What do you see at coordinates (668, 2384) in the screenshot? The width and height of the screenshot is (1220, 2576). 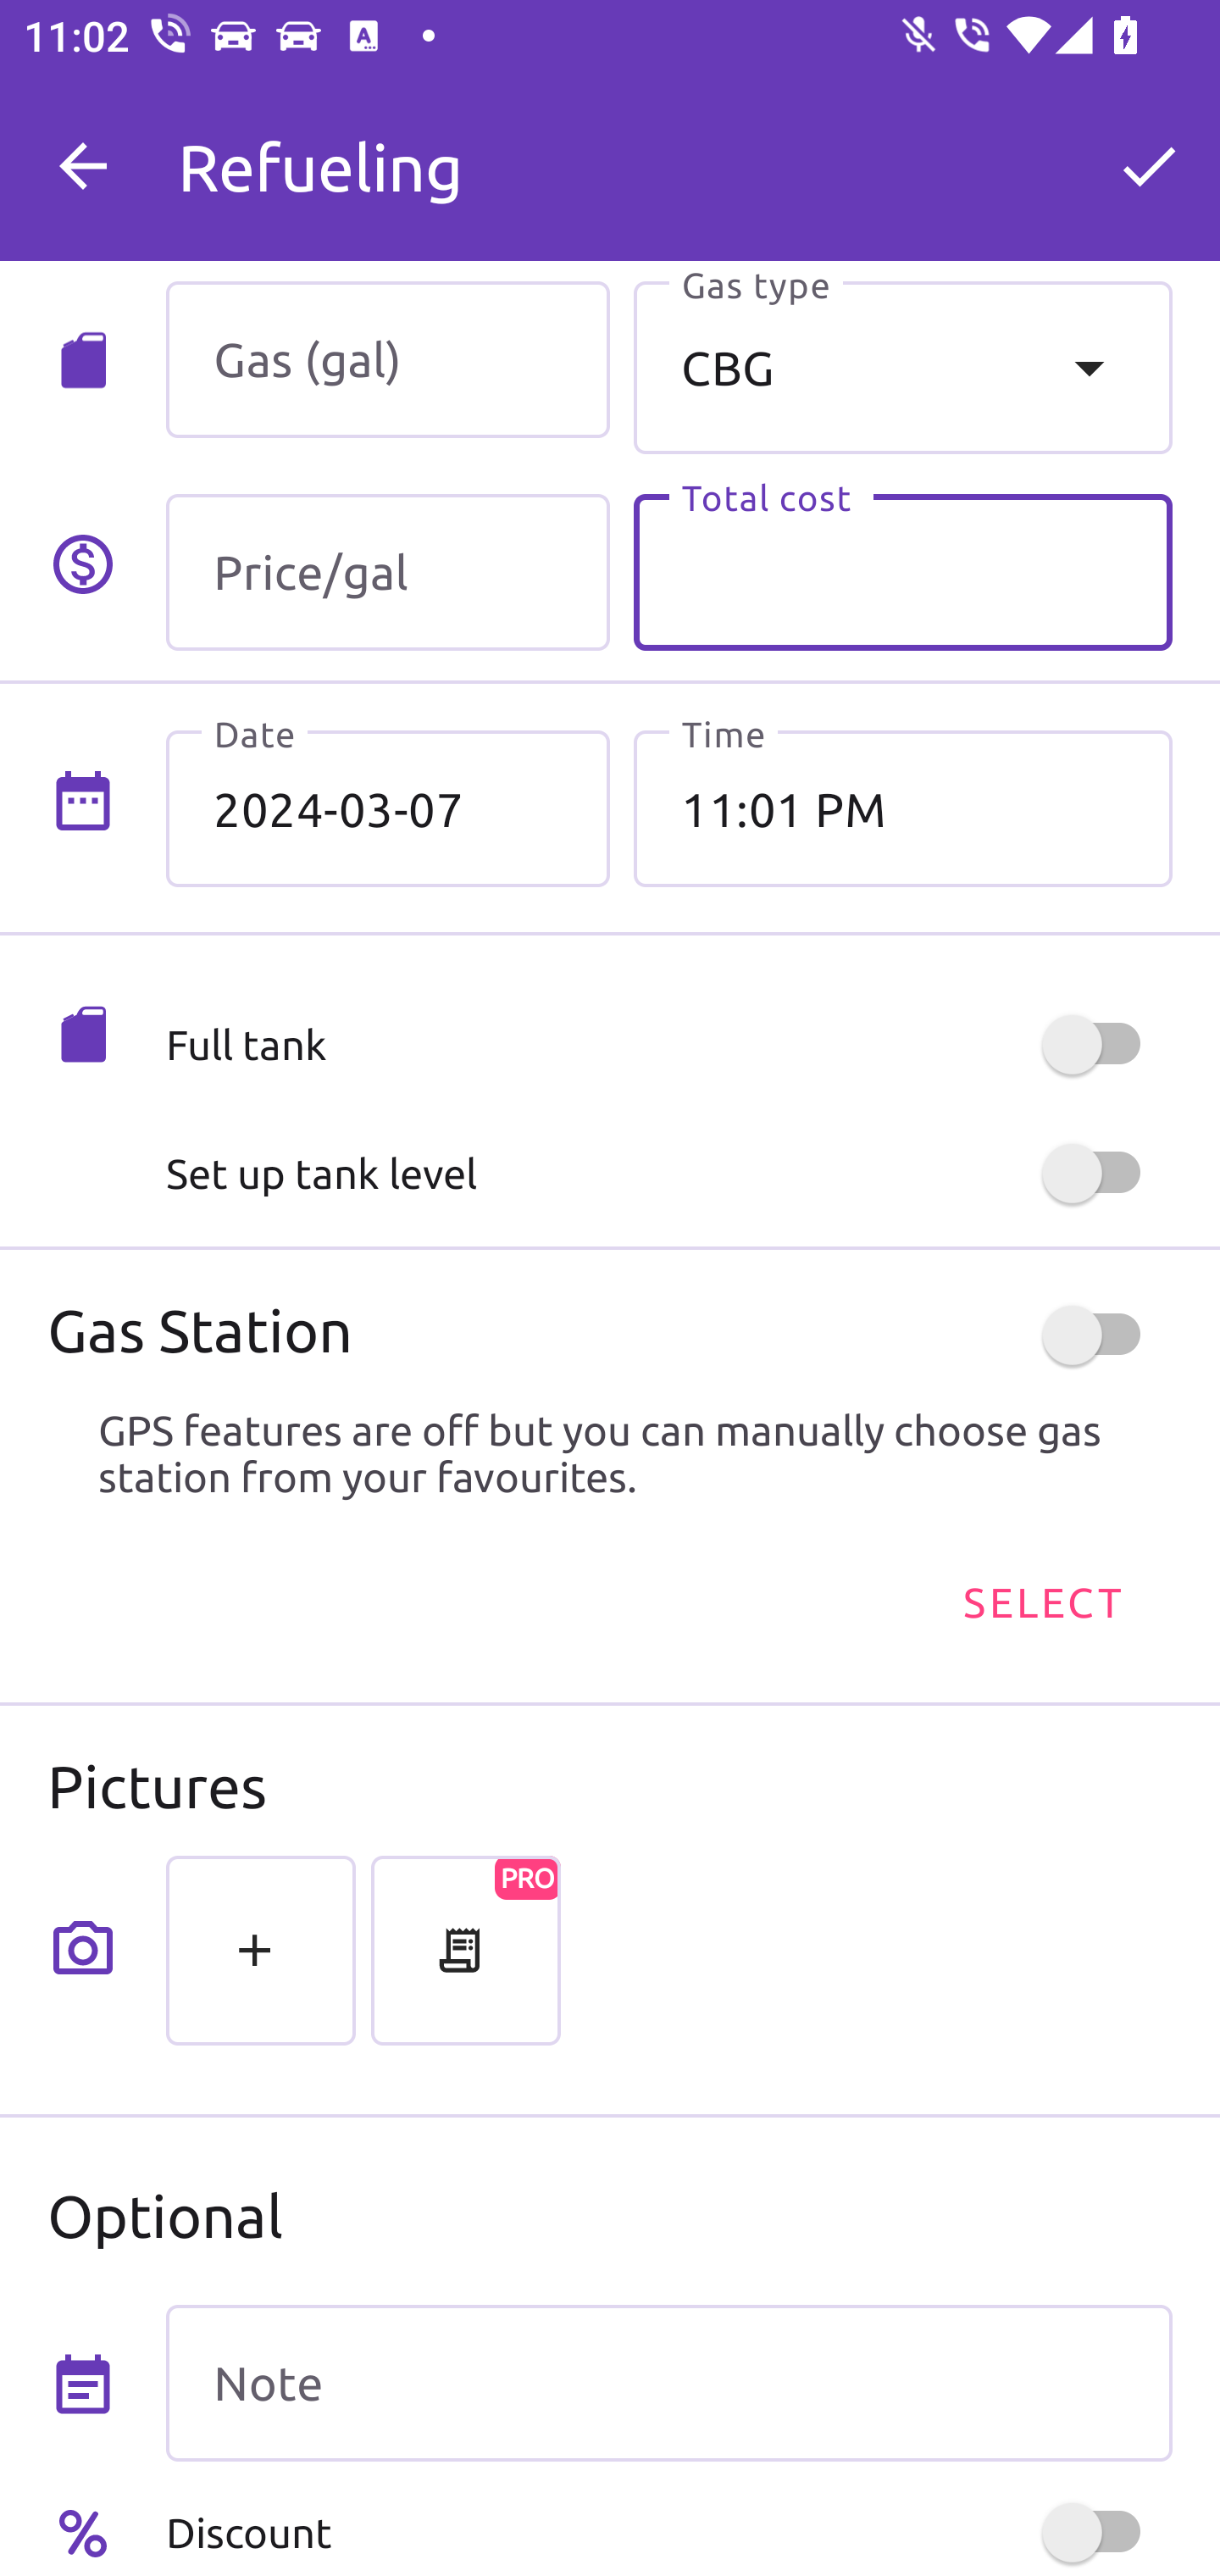 I see `Note` at bounding box center [668, 2384].